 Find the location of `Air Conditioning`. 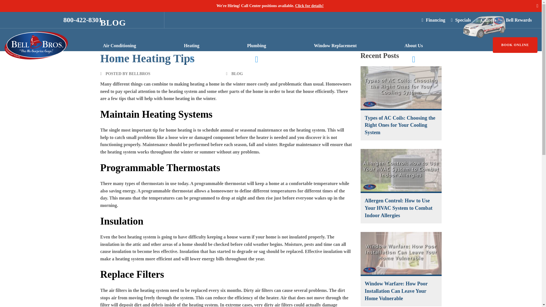

Air Conditioning is located at coordinates (119, 45).